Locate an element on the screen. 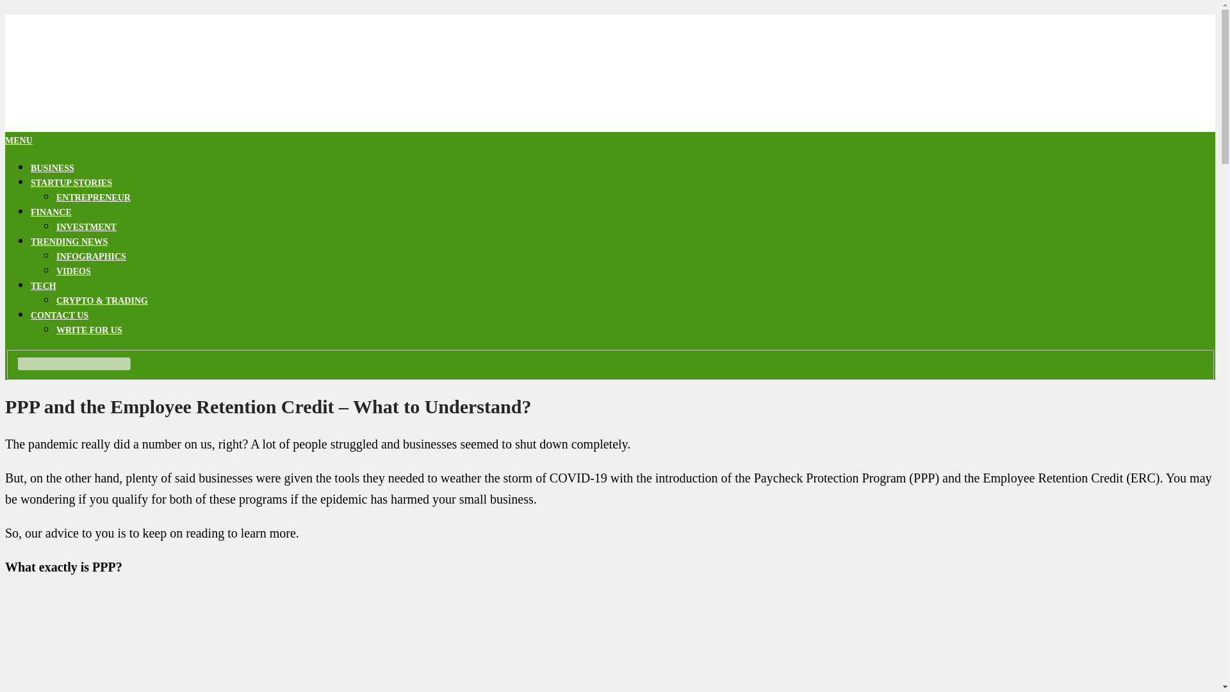 The height and width of the screenshot is (692, 1230). STARTUP STORIES is located at coordinates (71, 182).